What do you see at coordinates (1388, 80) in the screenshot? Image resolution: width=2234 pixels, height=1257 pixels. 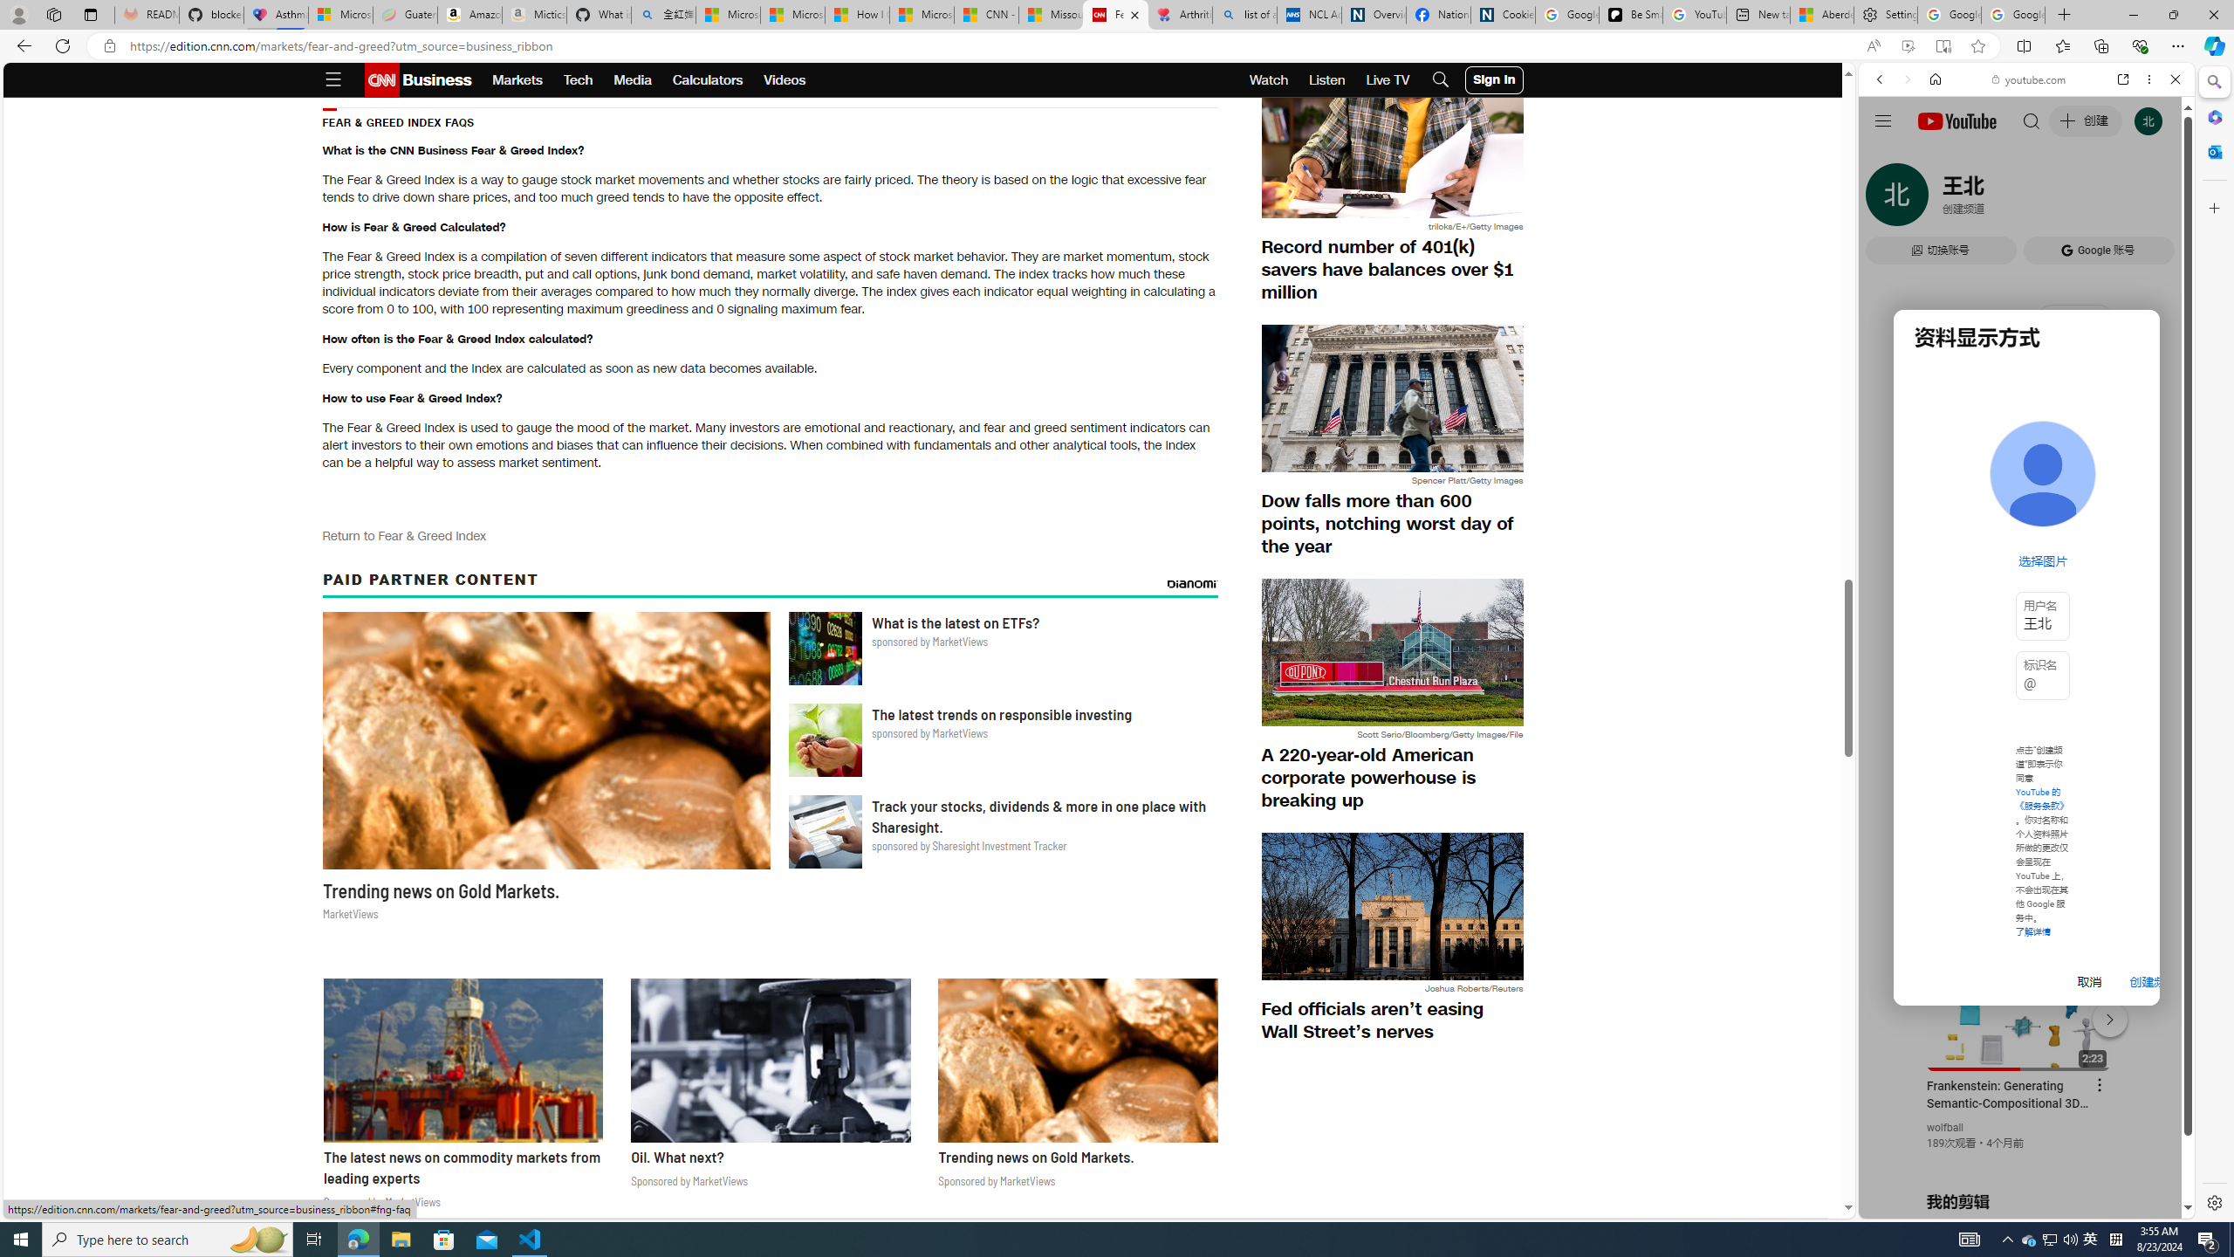 I see `Live TV` at bounding box center [1388, 80].